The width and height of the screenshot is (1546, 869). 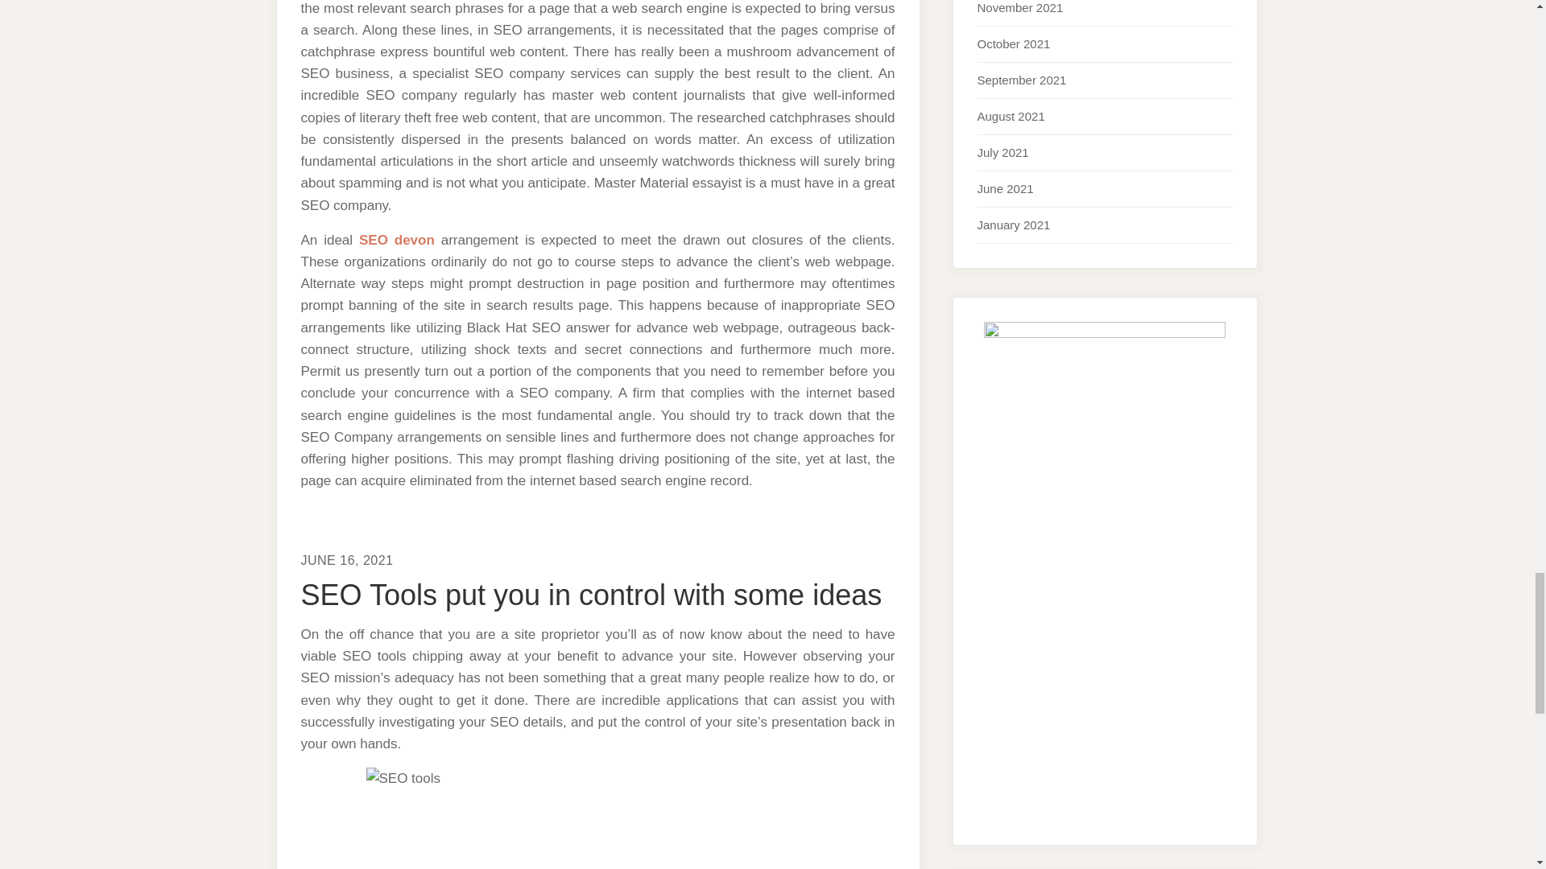 What do you see at coordinates (396, 240) in the screenshot?
I see `SEO devon` at bounding box center [396, 240].